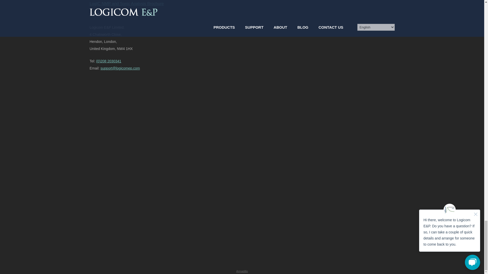 This screenshot has height=274, width=488. What do you see at coordinates (128, 114) in the screenshot?
I see `Facebook` at bounding box center [128, 114].